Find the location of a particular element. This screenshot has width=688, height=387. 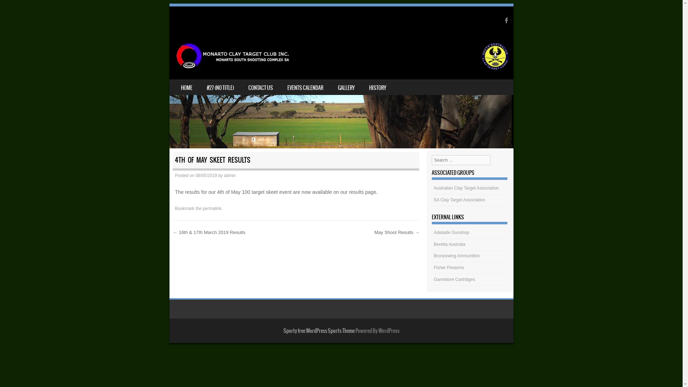

#27 (NO TITLE) is located at coordinates (220, 87).